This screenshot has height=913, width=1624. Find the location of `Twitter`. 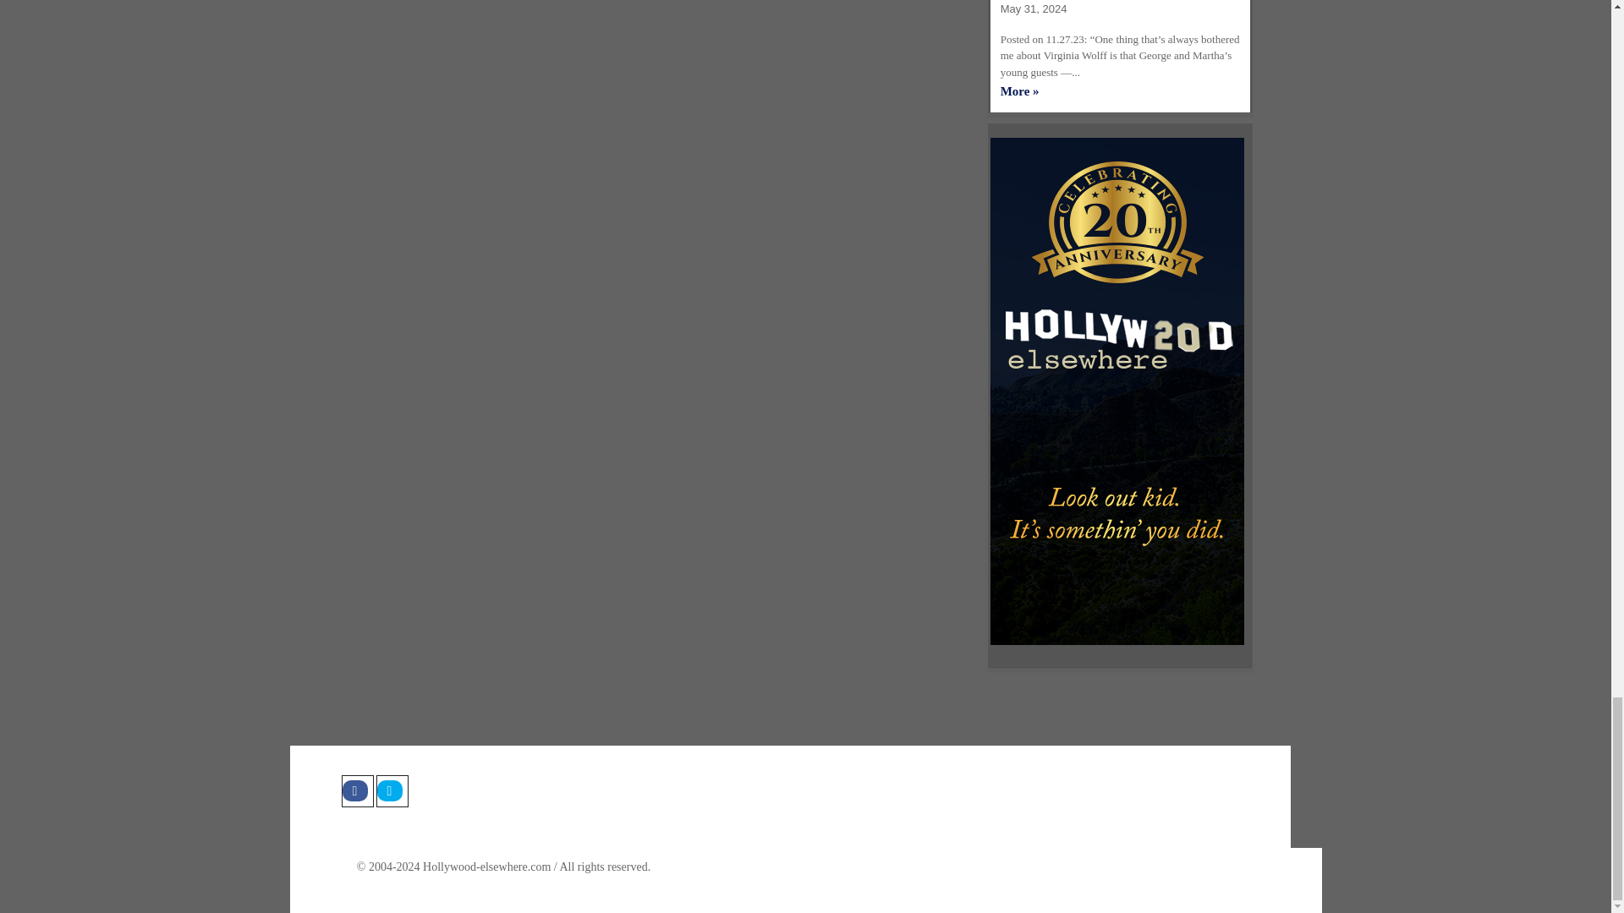

Twitter is located at coordinates (391, 790).